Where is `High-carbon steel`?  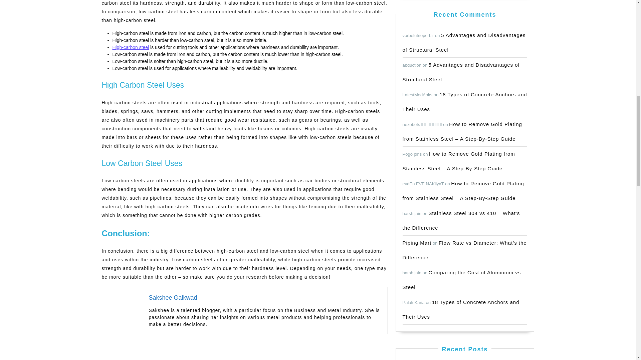 High-carbon steel is located at coordinates (465, 102).